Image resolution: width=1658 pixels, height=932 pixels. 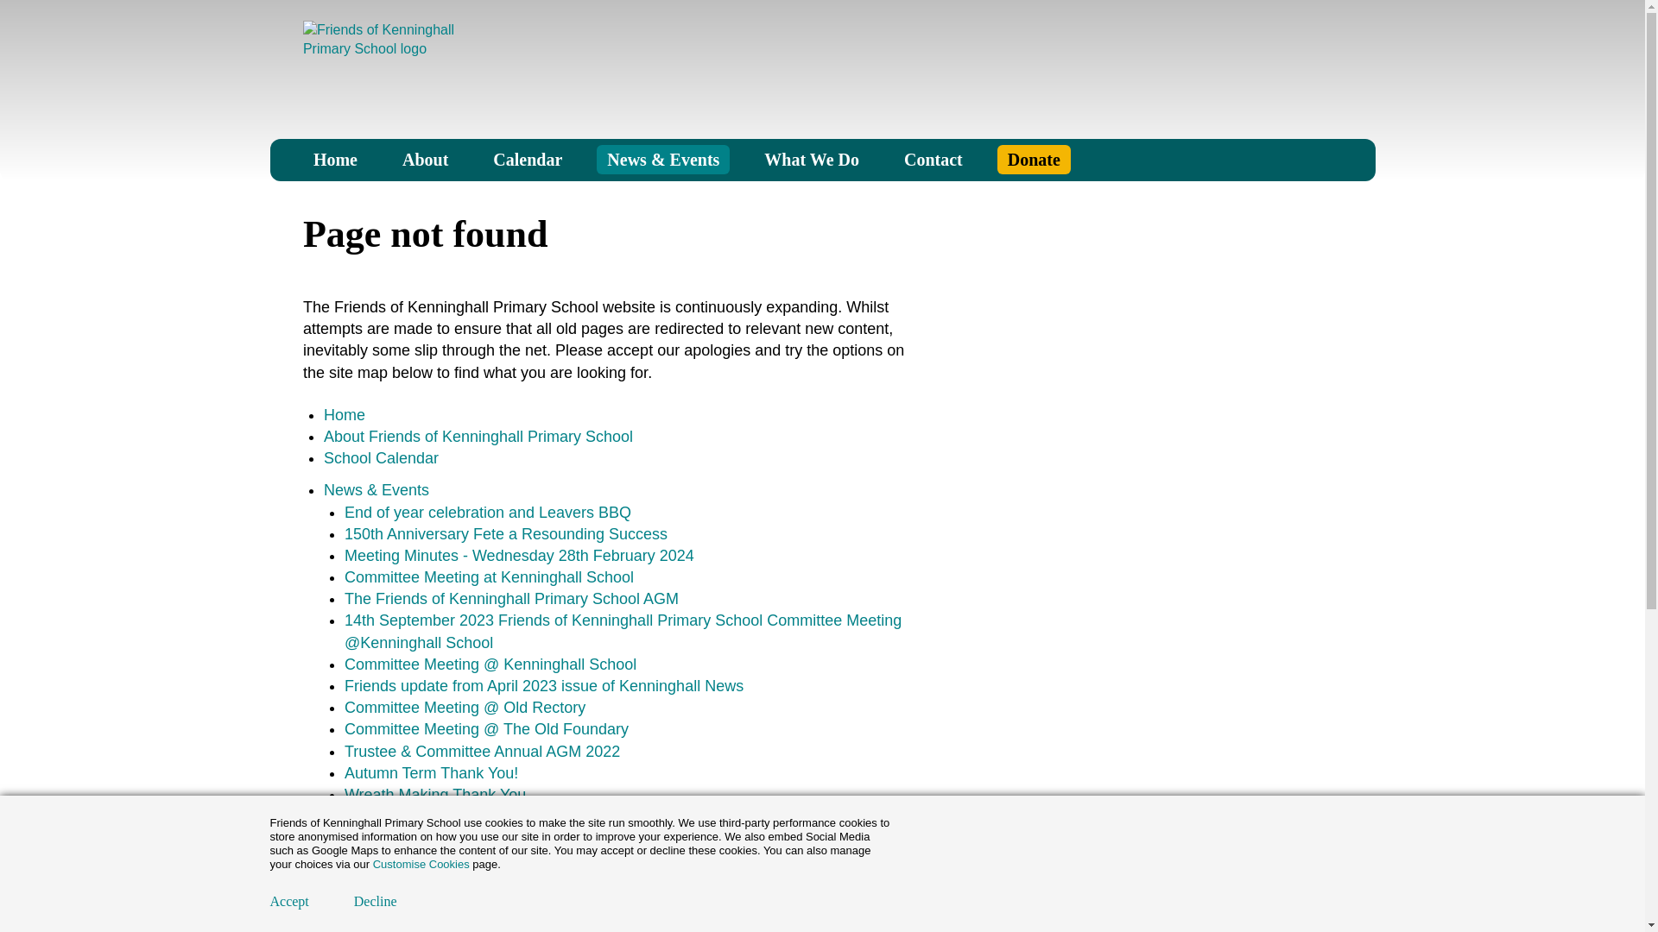 What do you see at coordinates (812, 159) in the screenshot?
I see `What We Do` at bounding box center [812, 159].